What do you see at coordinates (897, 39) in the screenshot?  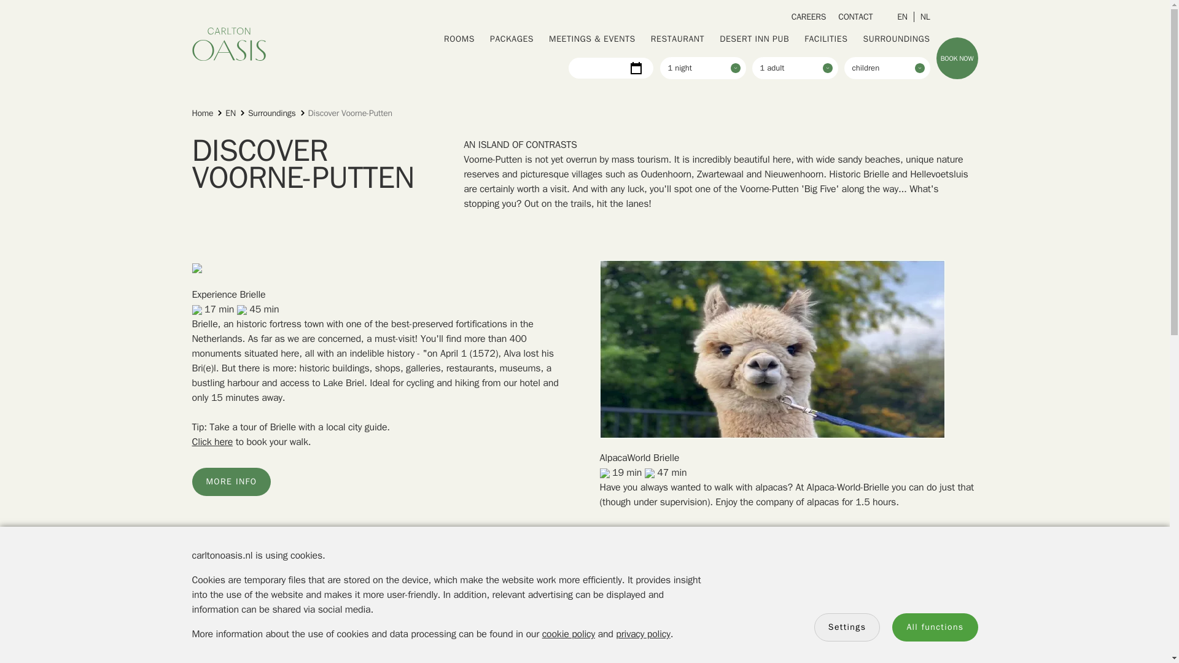 I see `SURROUNDINGS` at bounding box center [897, 39].